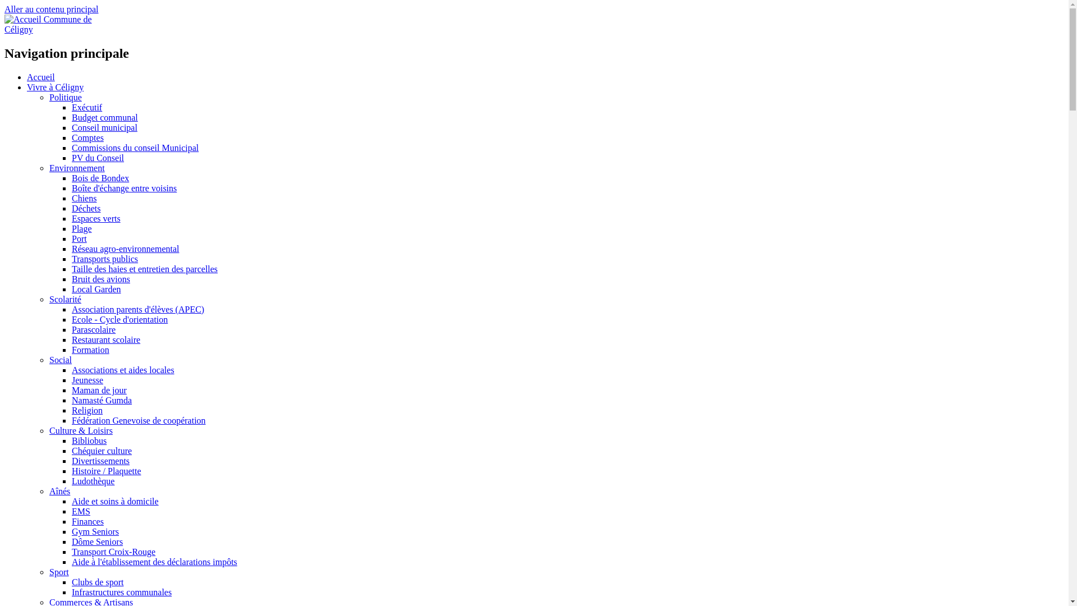 This screenshot has width=1077, height=606. I want to click on Restaurant scolaire, so click(106, 340).